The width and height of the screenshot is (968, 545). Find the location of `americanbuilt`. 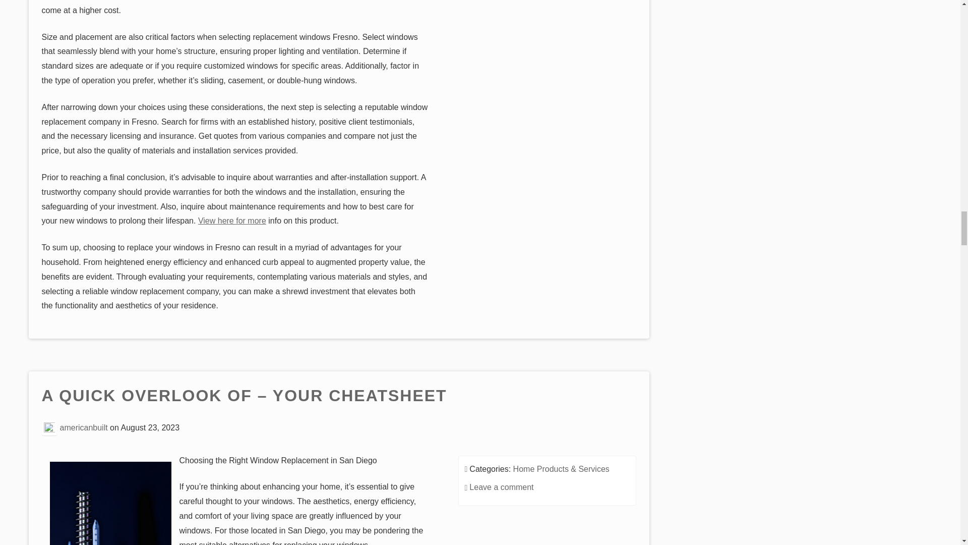

americanbuilt is located at coordinates (84, 427).